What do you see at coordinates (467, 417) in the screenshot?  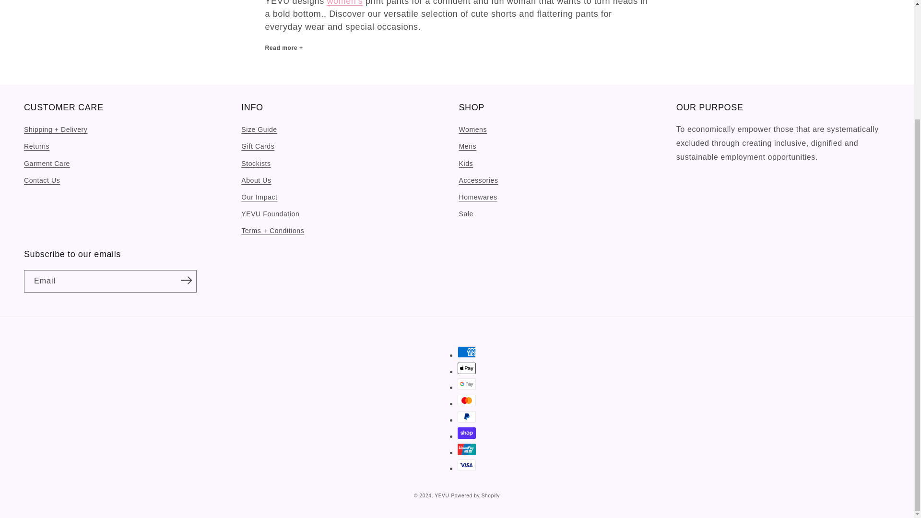 I see `PayPal` at bounding box center [467, 417].